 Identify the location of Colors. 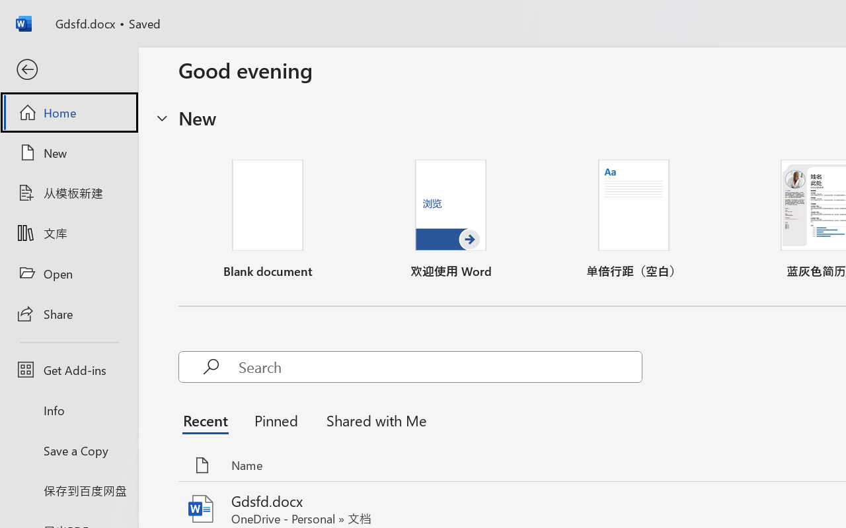
(333, 57).